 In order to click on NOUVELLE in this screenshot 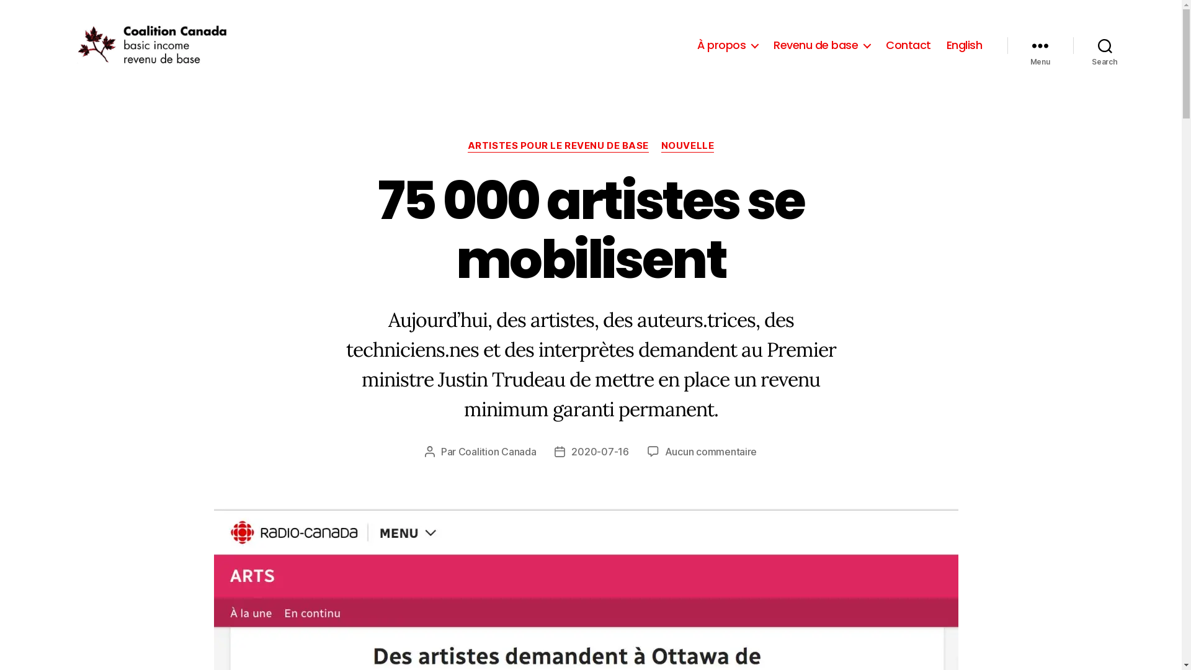, I will do `click(687, 146)`.